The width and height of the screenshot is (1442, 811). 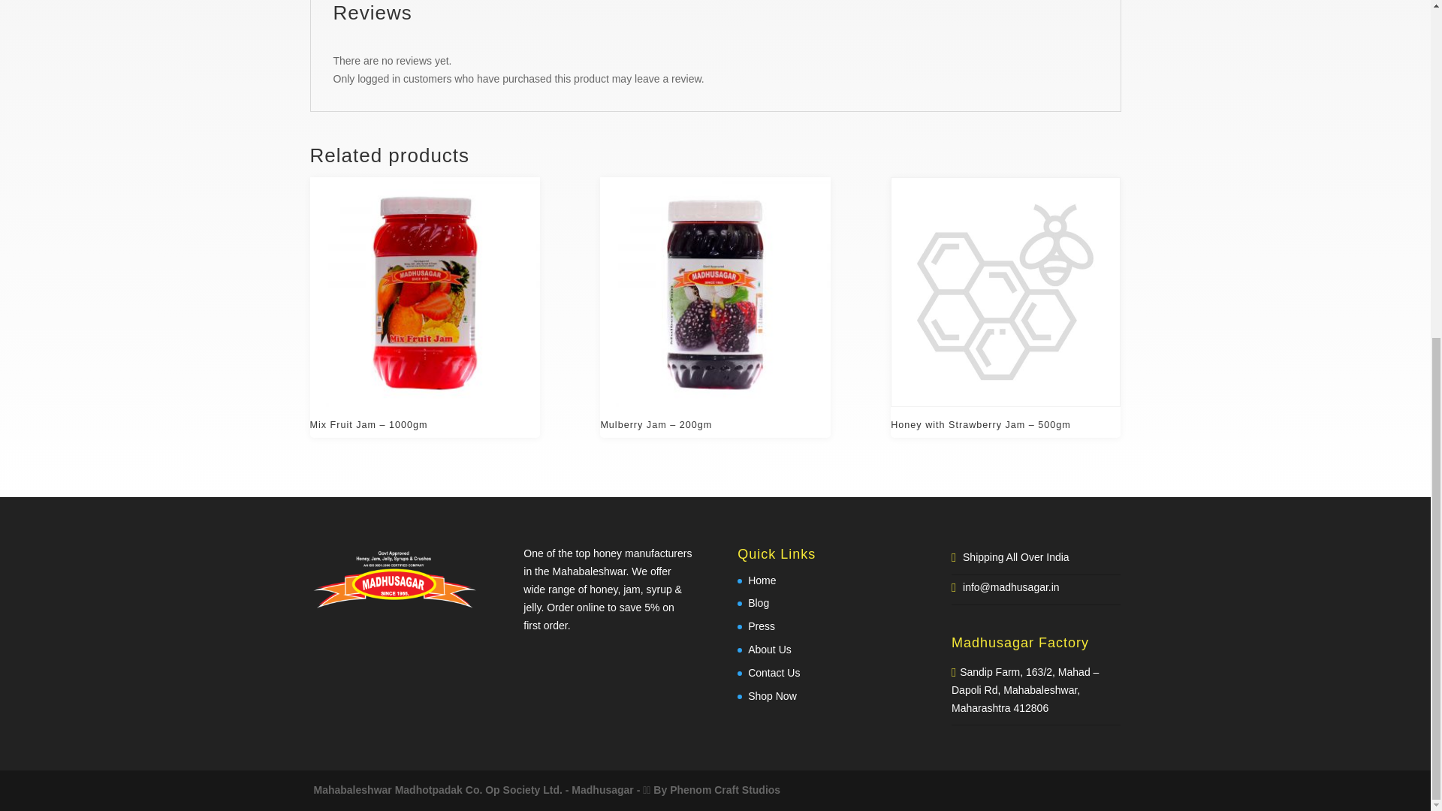 I want to click on Blog, so click(x=759, y=602).